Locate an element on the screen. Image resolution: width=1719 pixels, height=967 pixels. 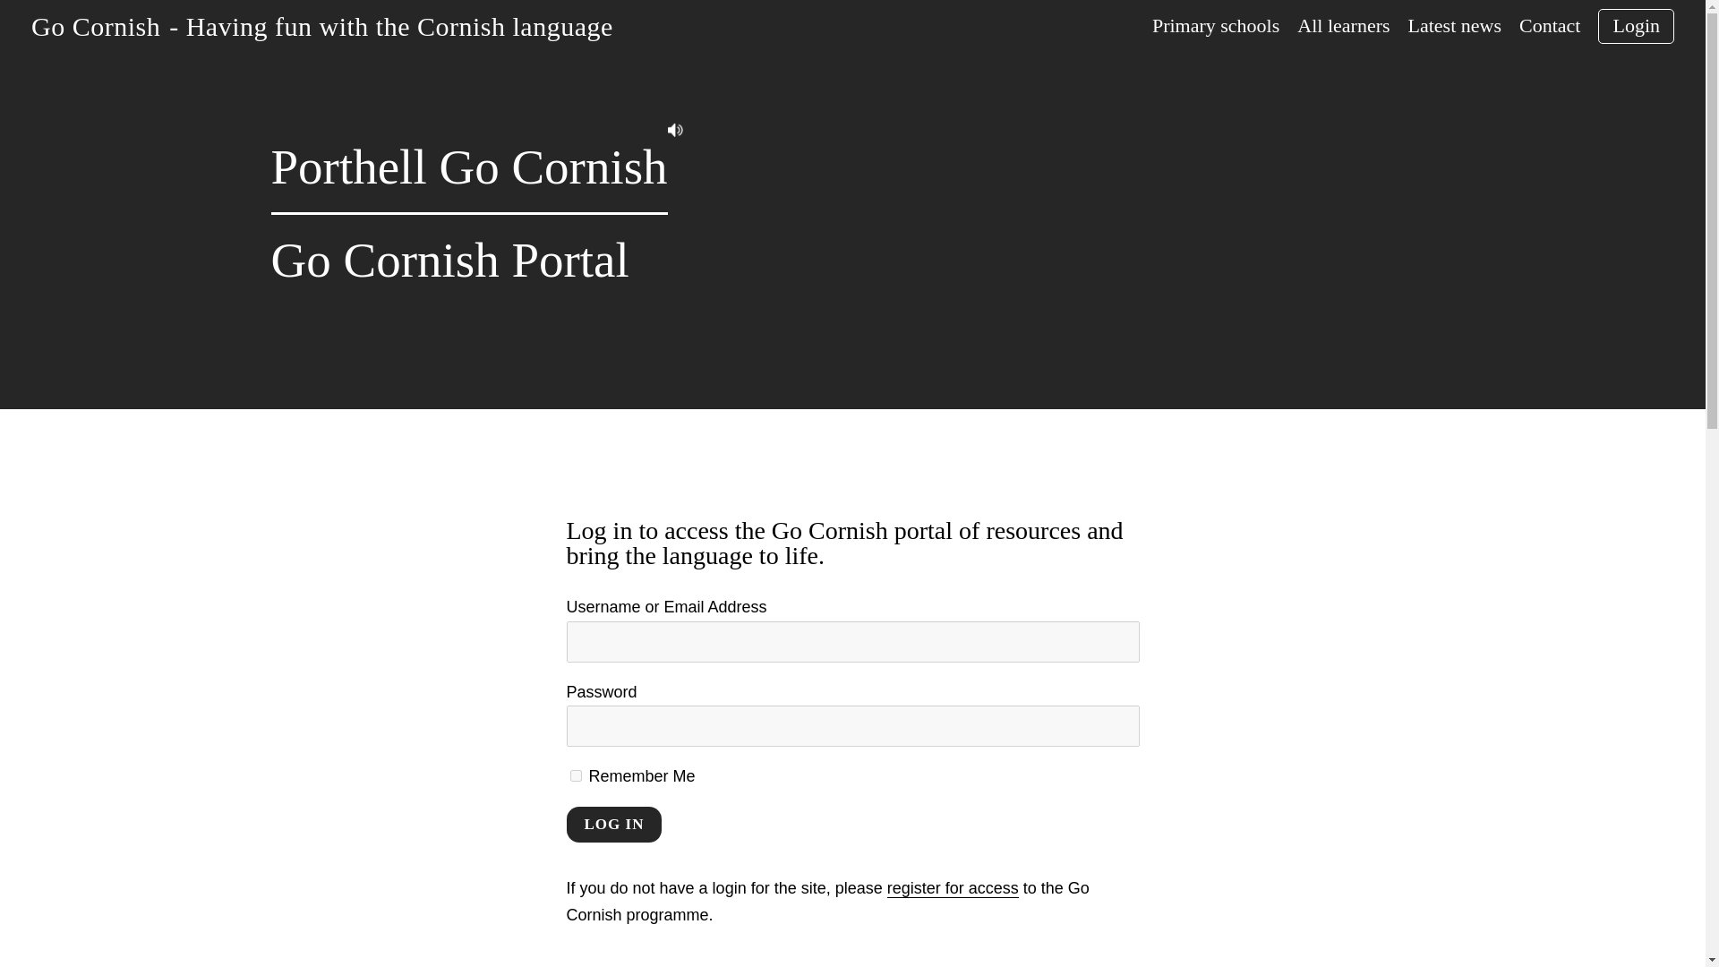
Latest news is located at coordinates (1454, 26).